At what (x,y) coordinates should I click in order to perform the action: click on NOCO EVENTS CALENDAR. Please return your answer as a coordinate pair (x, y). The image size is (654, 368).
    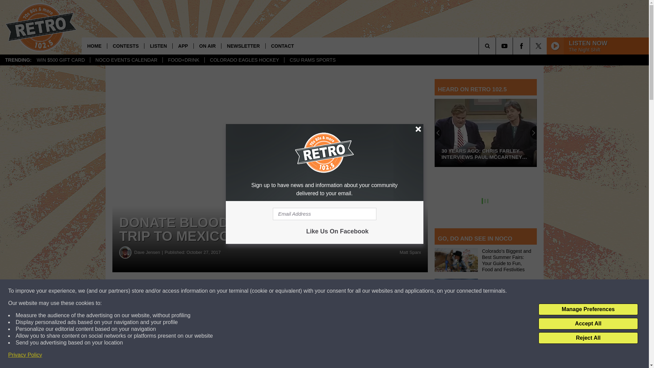
    Looking at the image, I should click on (126, 60).